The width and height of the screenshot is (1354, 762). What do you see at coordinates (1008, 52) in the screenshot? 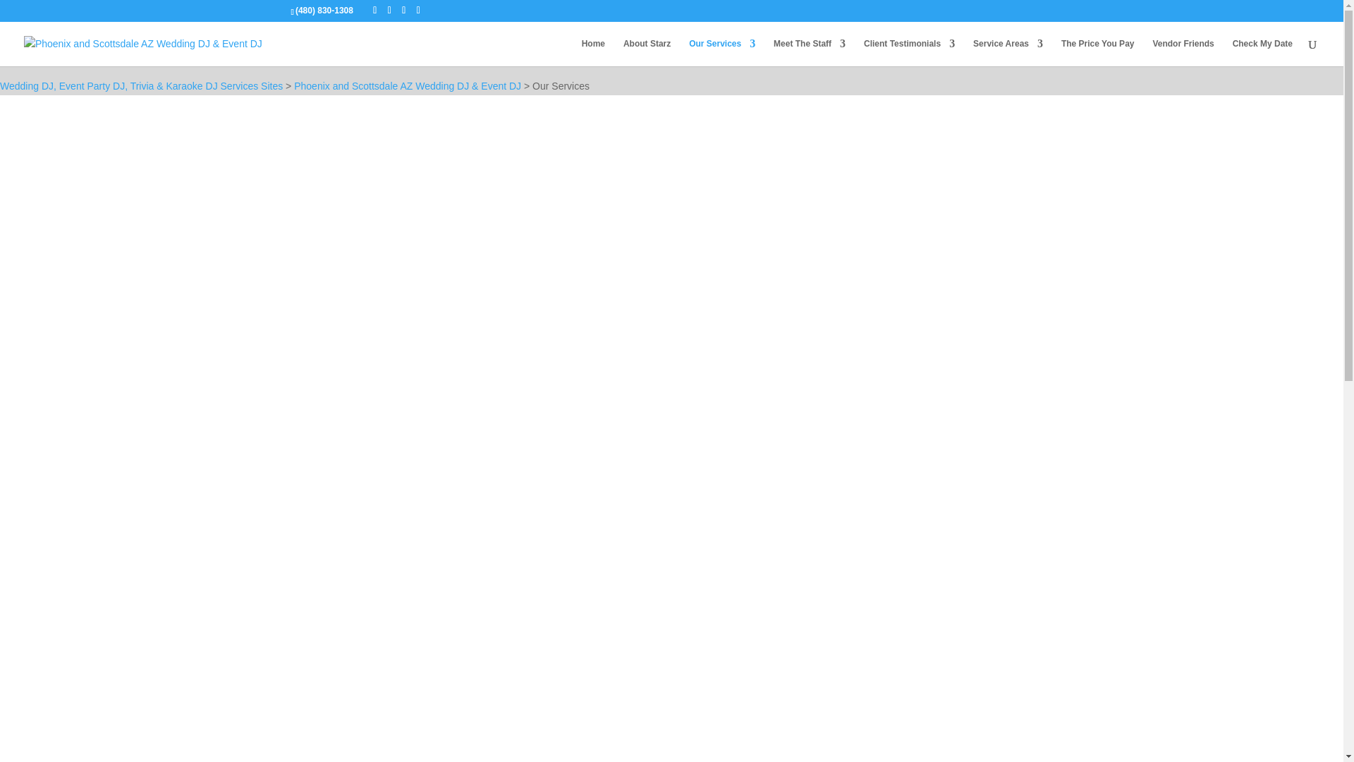
I see `Service Areas` at bounding box center [1008, 52].